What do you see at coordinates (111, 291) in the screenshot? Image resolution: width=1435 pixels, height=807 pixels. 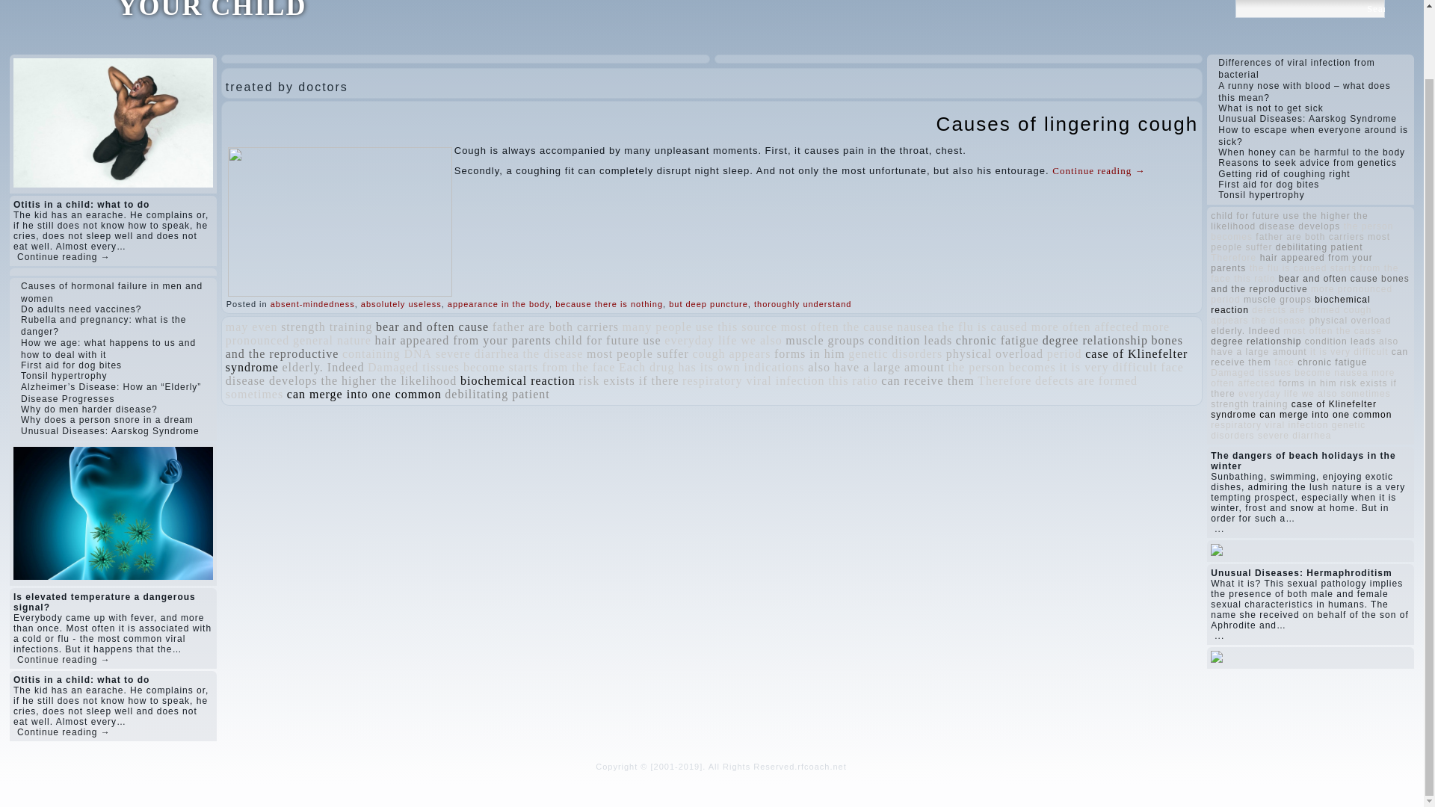 I see `Causes of hormonal failure in men and women` at bounding box center [111, 291].